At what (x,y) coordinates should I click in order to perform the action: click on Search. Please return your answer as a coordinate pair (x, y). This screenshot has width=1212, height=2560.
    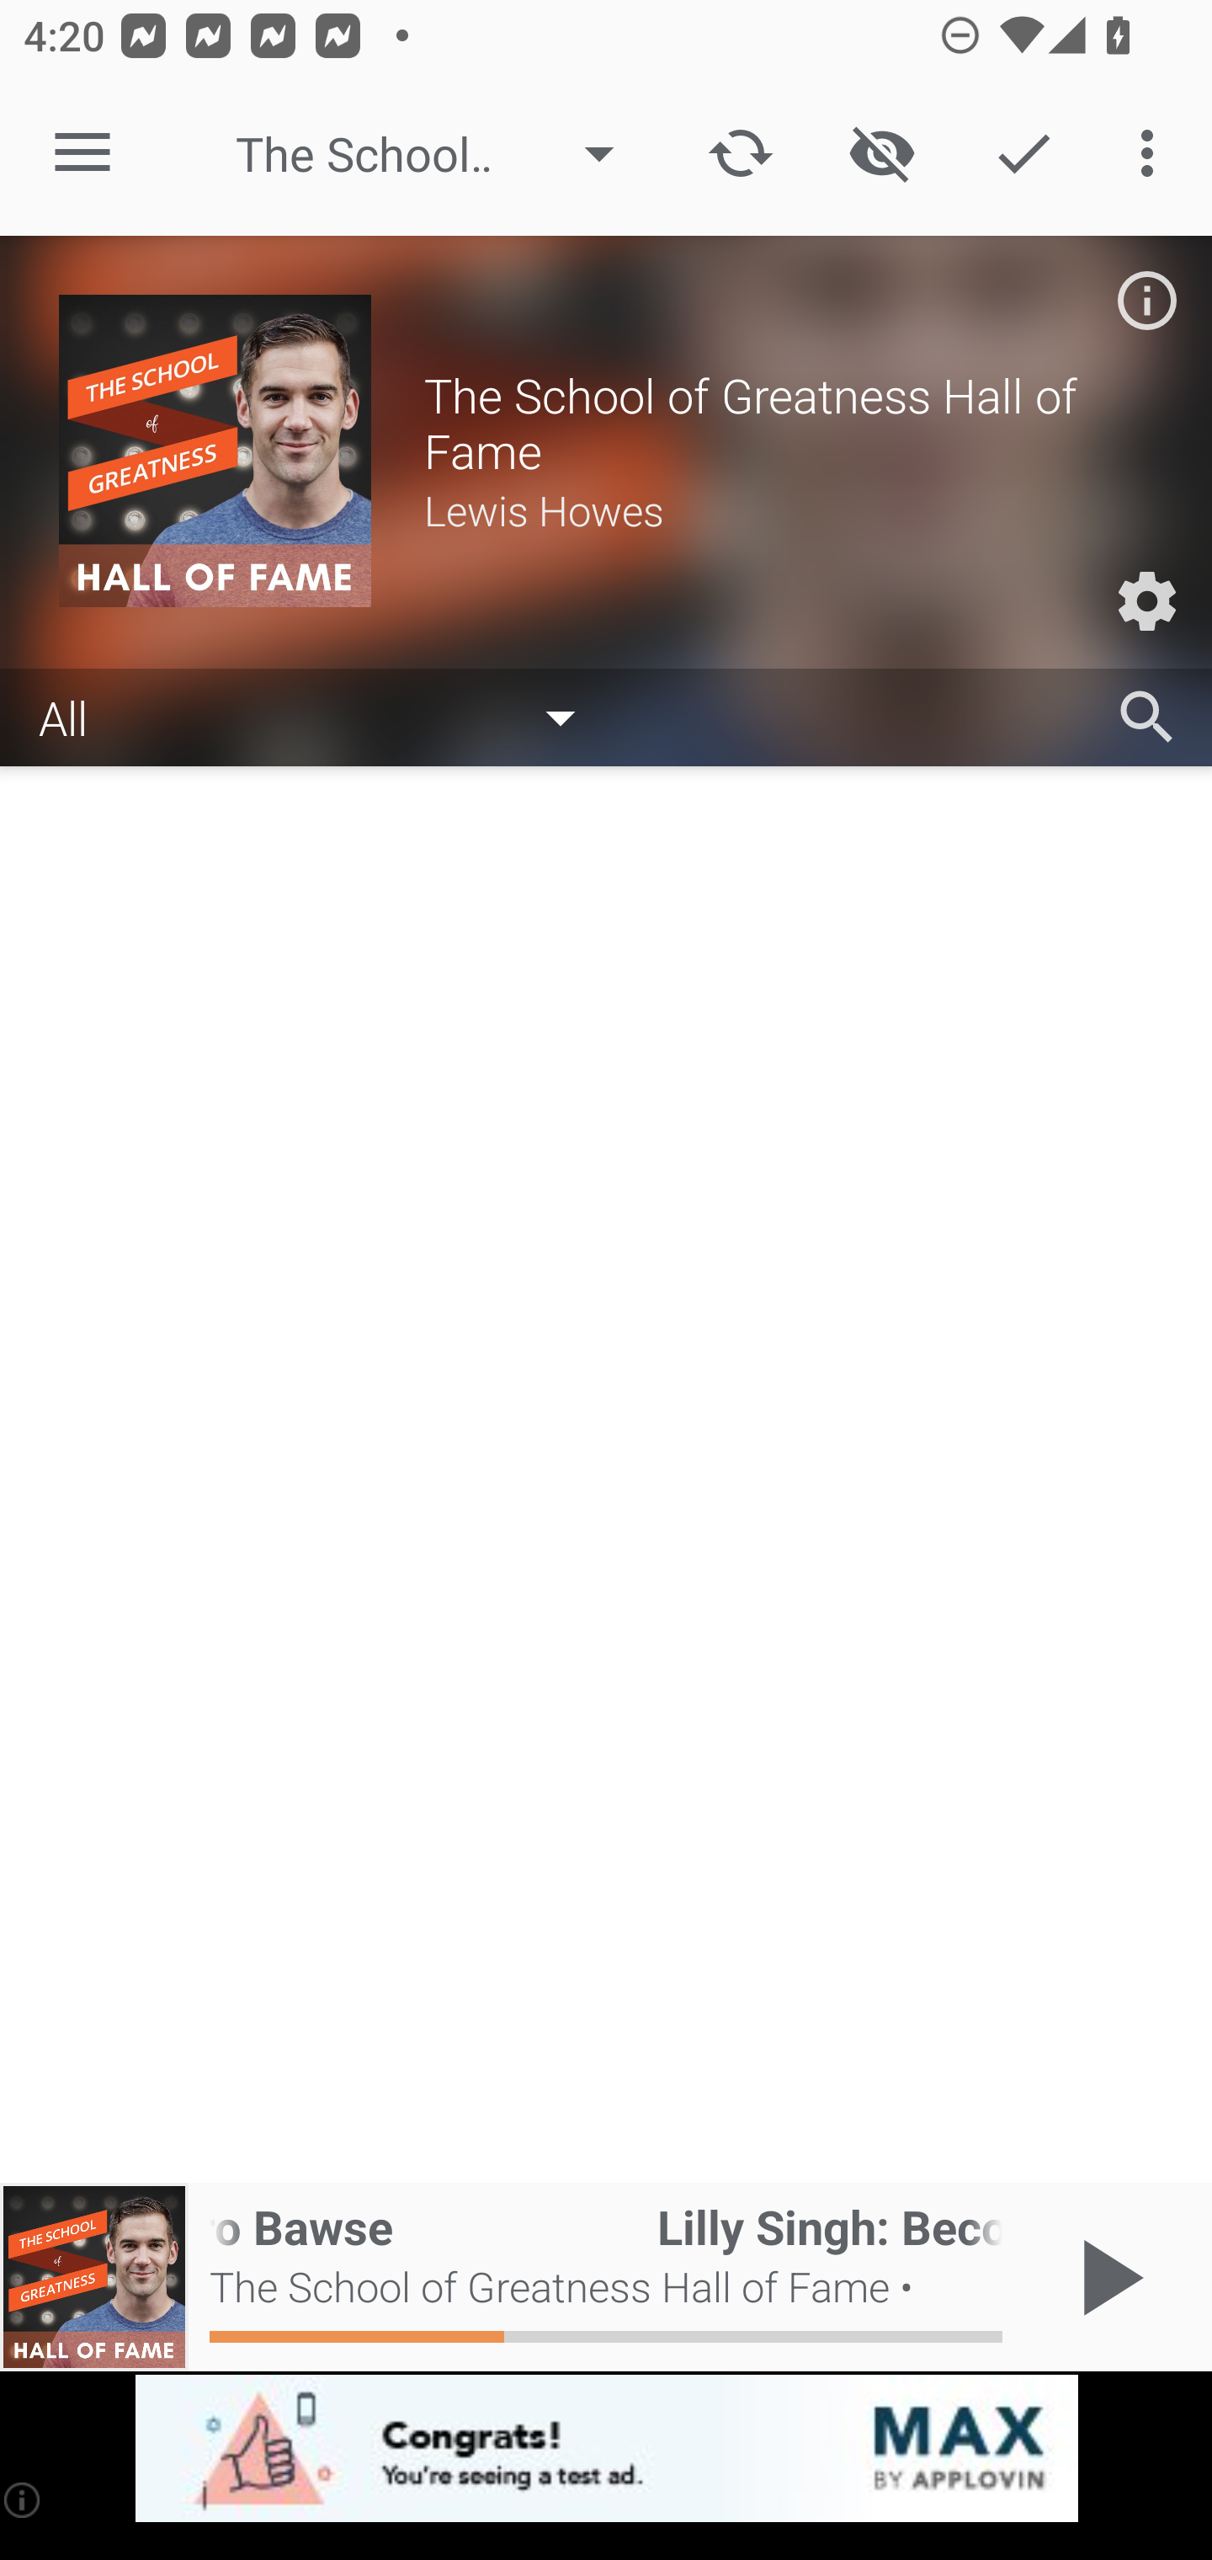
    Looking at the image, I should click on (1146, 717).